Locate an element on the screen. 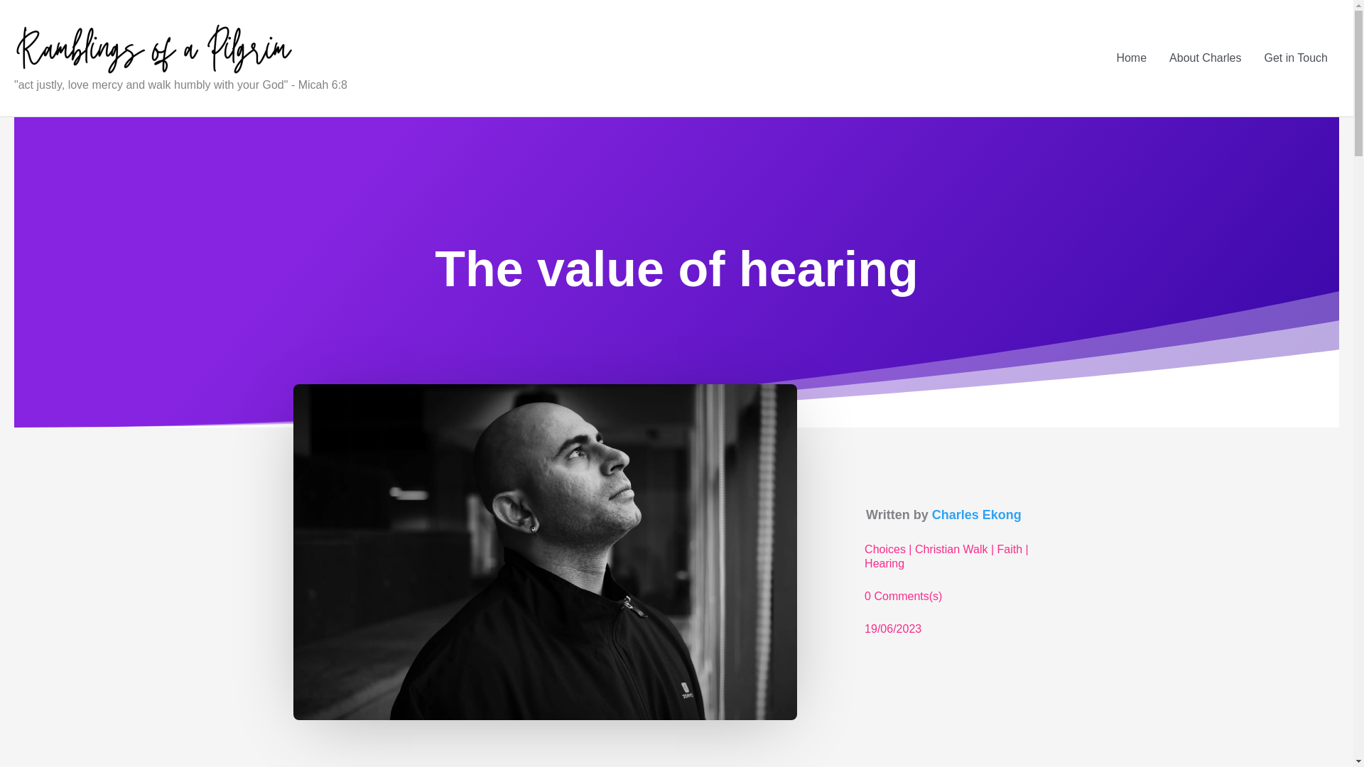 Image resolution: width=1364 pixels, height=767 pixels. About Charles is located at coordinates (1205, 58).